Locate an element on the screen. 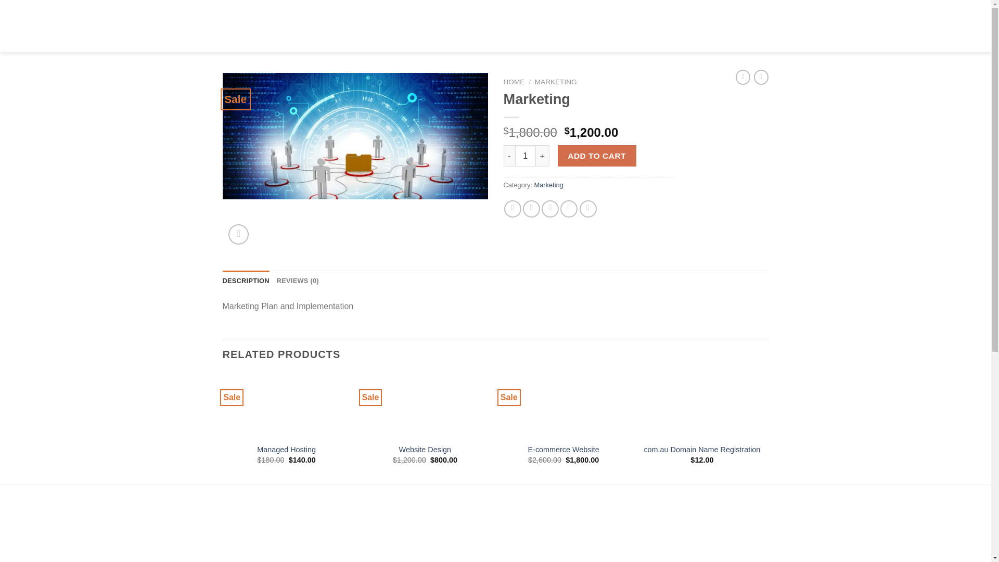 Image resolution: width=999 pixels, height=562 pixels. Brisbane Real Estate is located at coordinates (300, 26).